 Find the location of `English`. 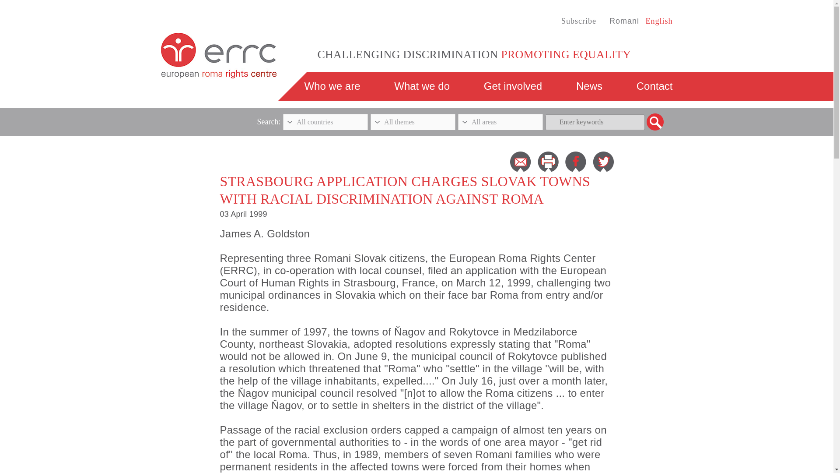

English is located at coordinates (659, 21).